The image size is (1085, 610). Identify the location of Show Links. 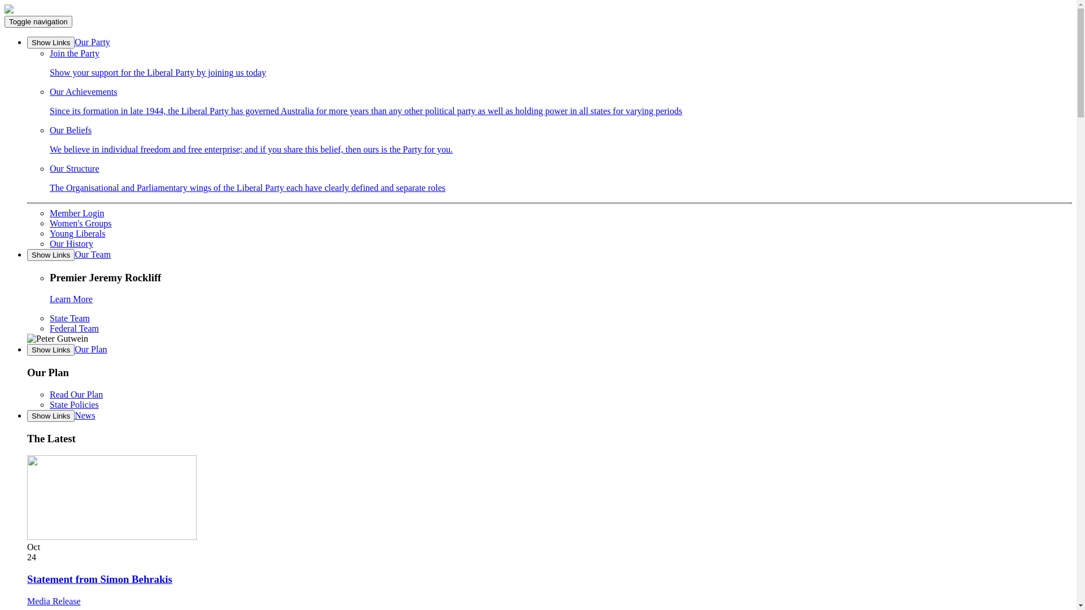
(51, 43).